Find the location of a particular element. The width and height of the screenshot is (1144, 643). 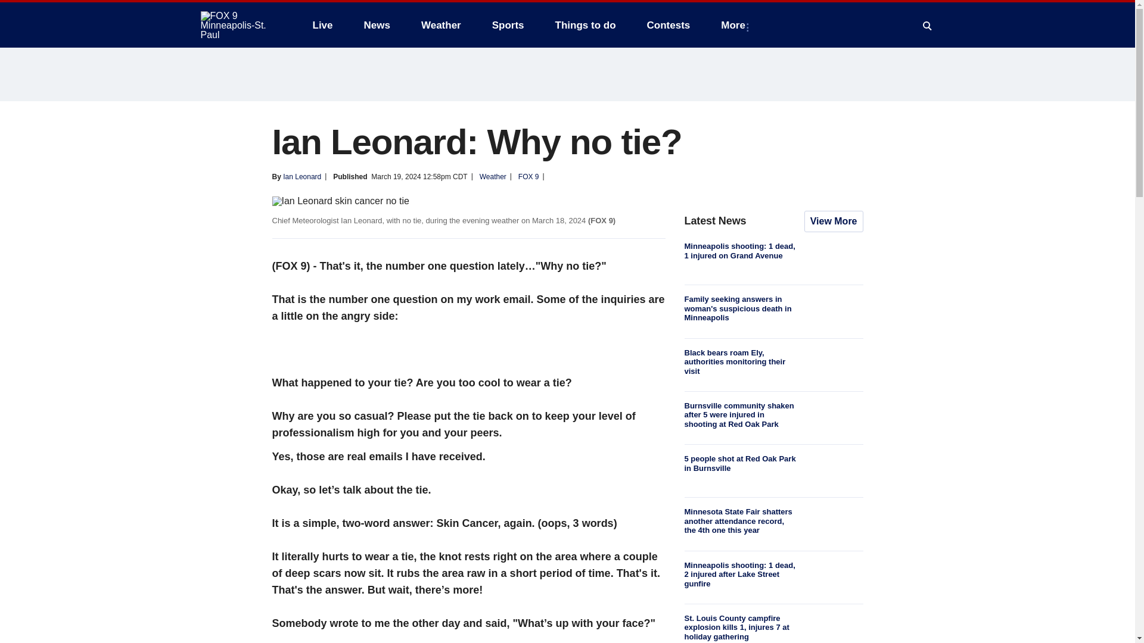

Weather is located at coordinates (441, 25).